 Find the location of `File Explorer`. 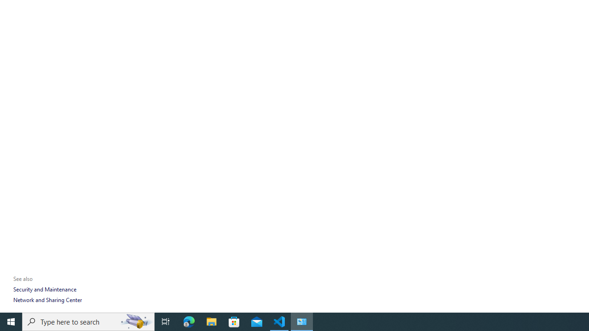

File Explorer is located at coordinates (212, 322).